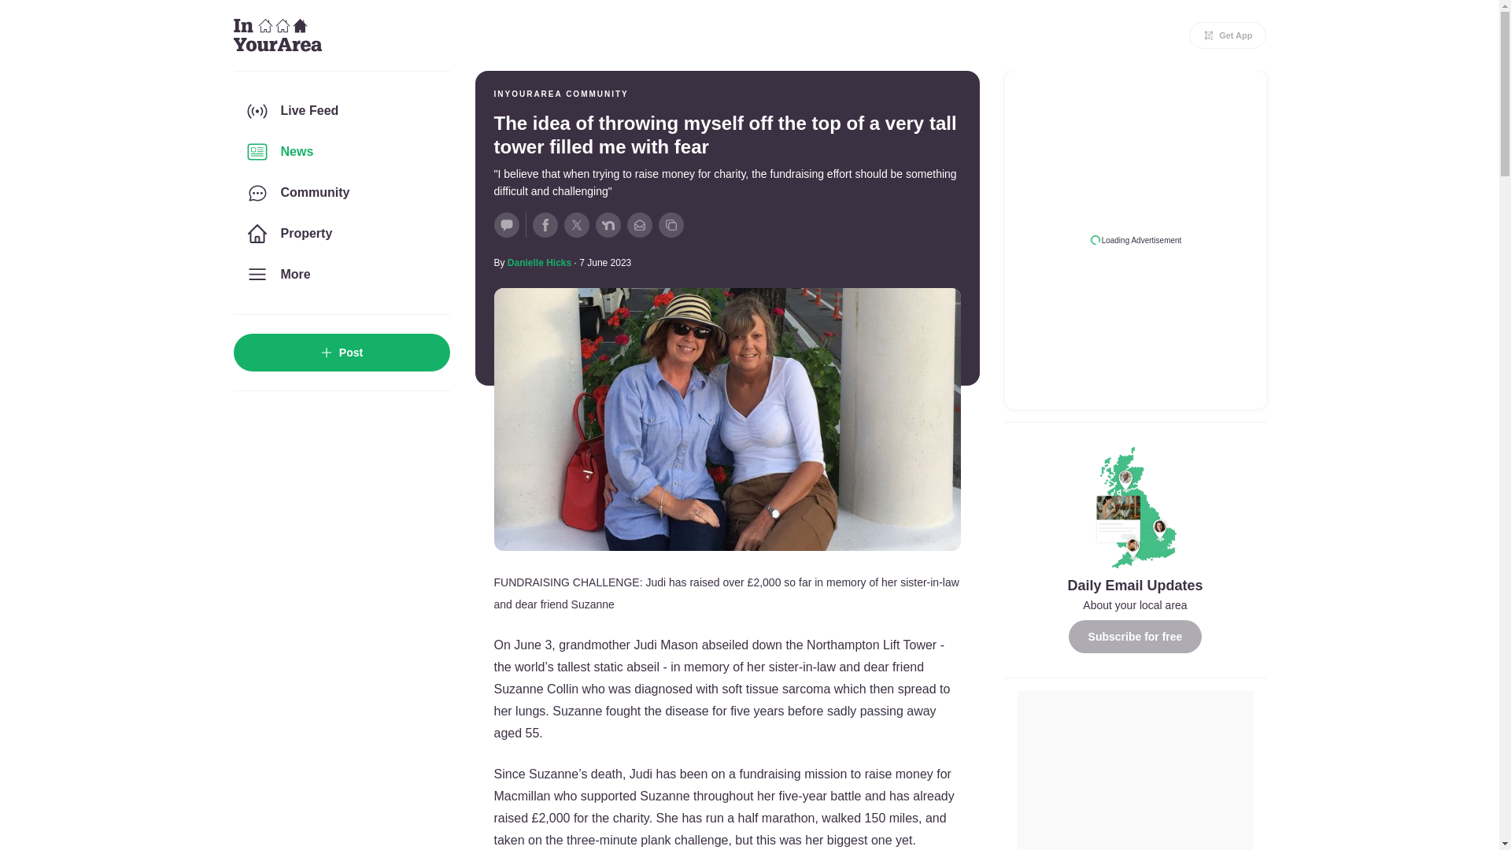 The image size is (1511, 850). What do you see at coordinates (340, 233) in the screenshot?
I see `Property` at bounding box center [340, 233].